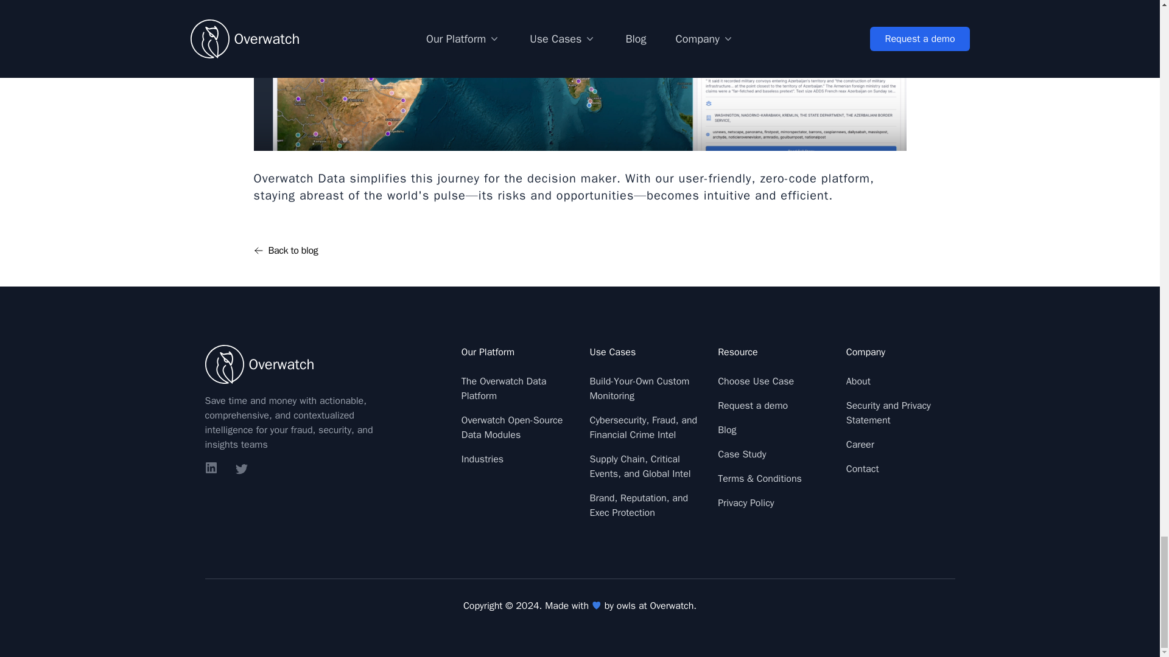 Image resolution: width=1169 pixels, height=657 pixels. Describe the element at coordinates (212, 469) in the screenshot. I see `Linkedin` at that location.